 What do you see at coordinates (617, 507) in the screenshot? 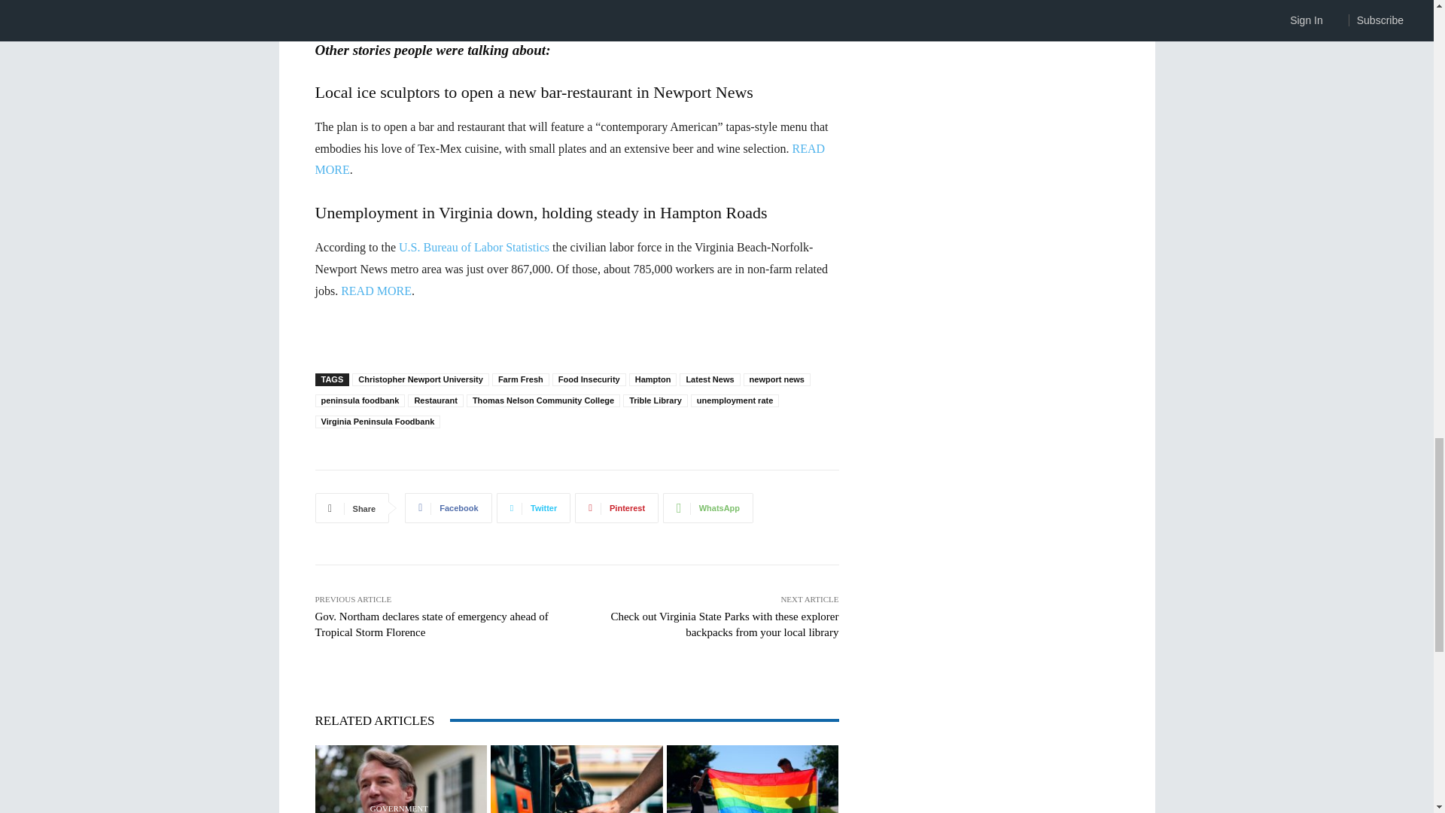
I see `Pinterest` at bounding box center [617, 507].